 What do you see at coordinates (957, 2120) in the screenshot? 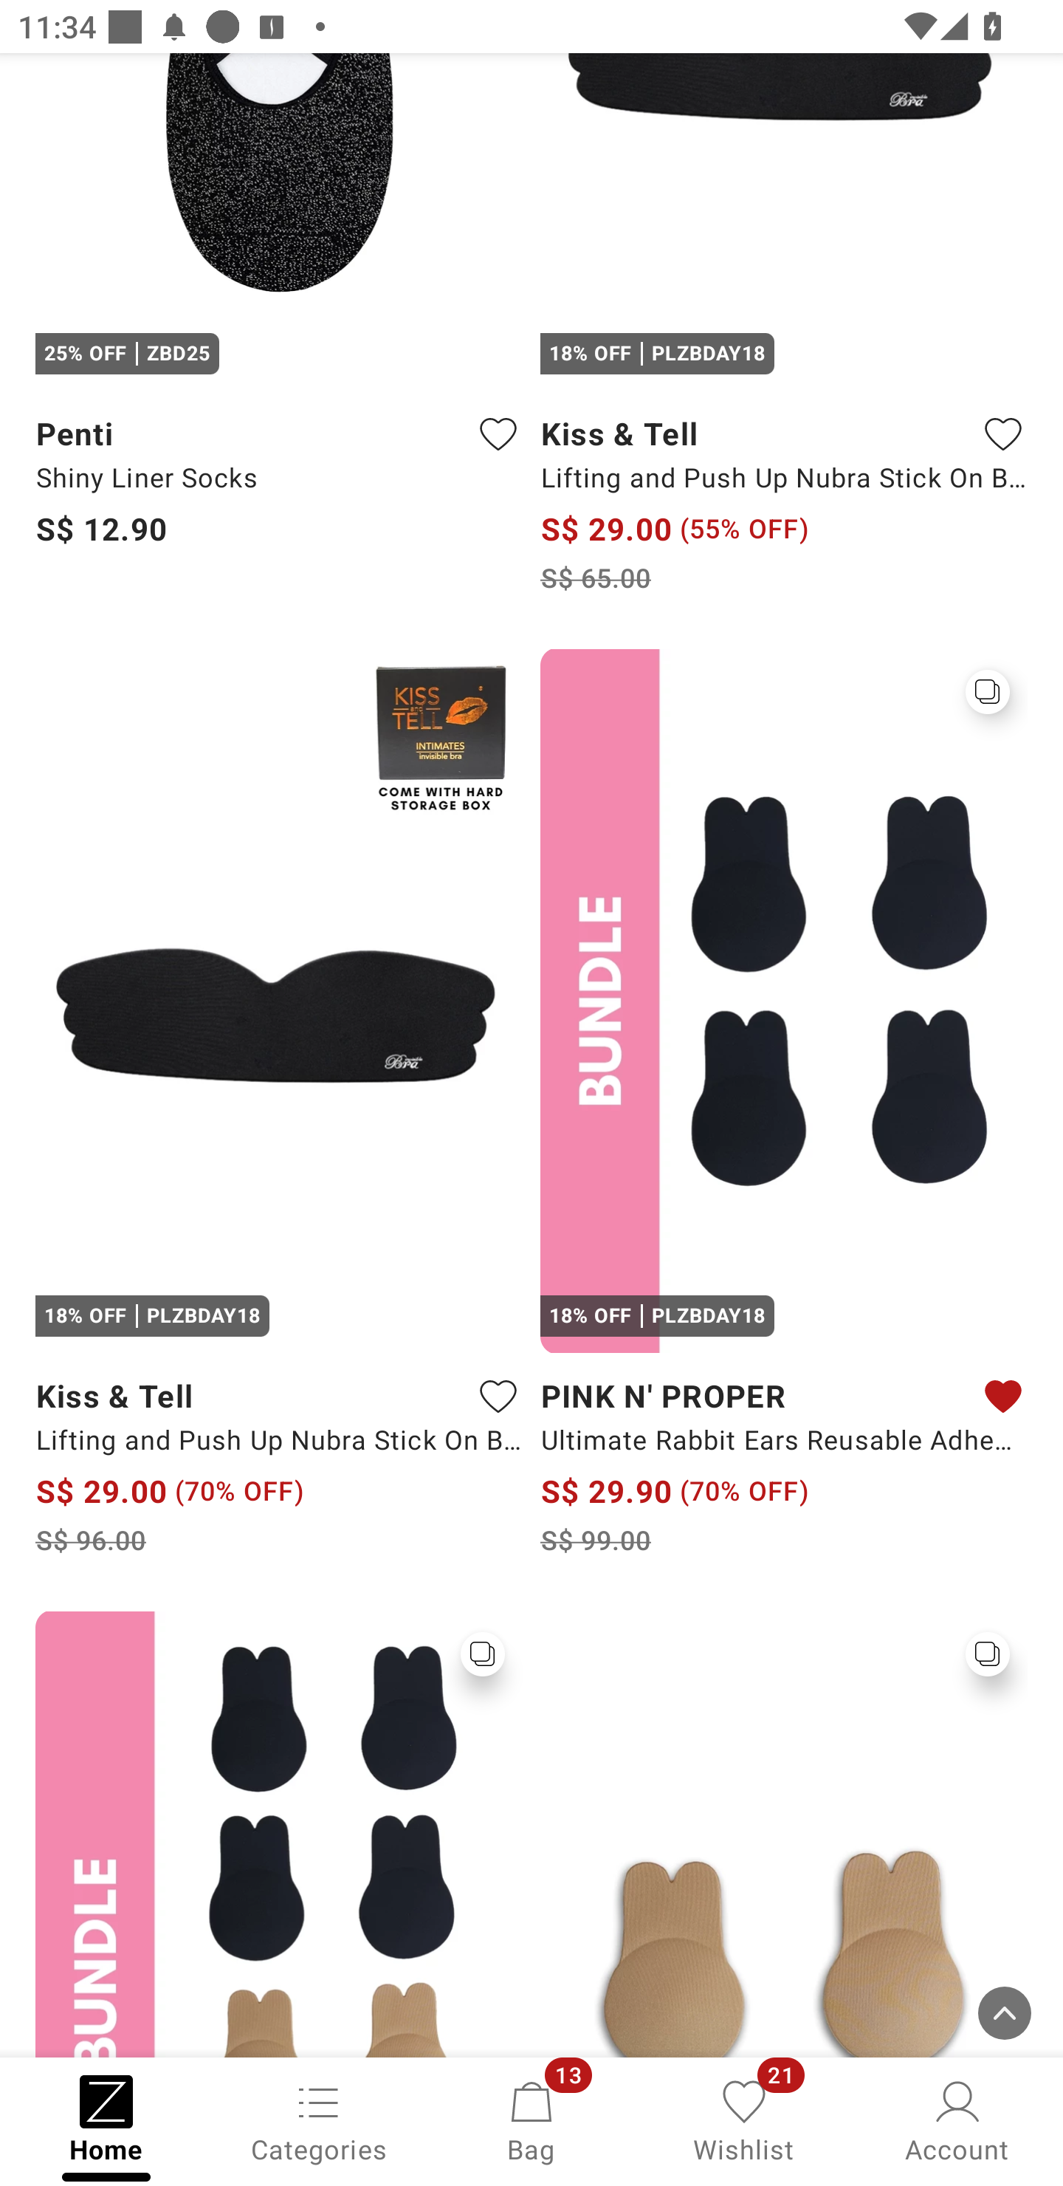
I see `Account` at bounding box center [957, 2120].